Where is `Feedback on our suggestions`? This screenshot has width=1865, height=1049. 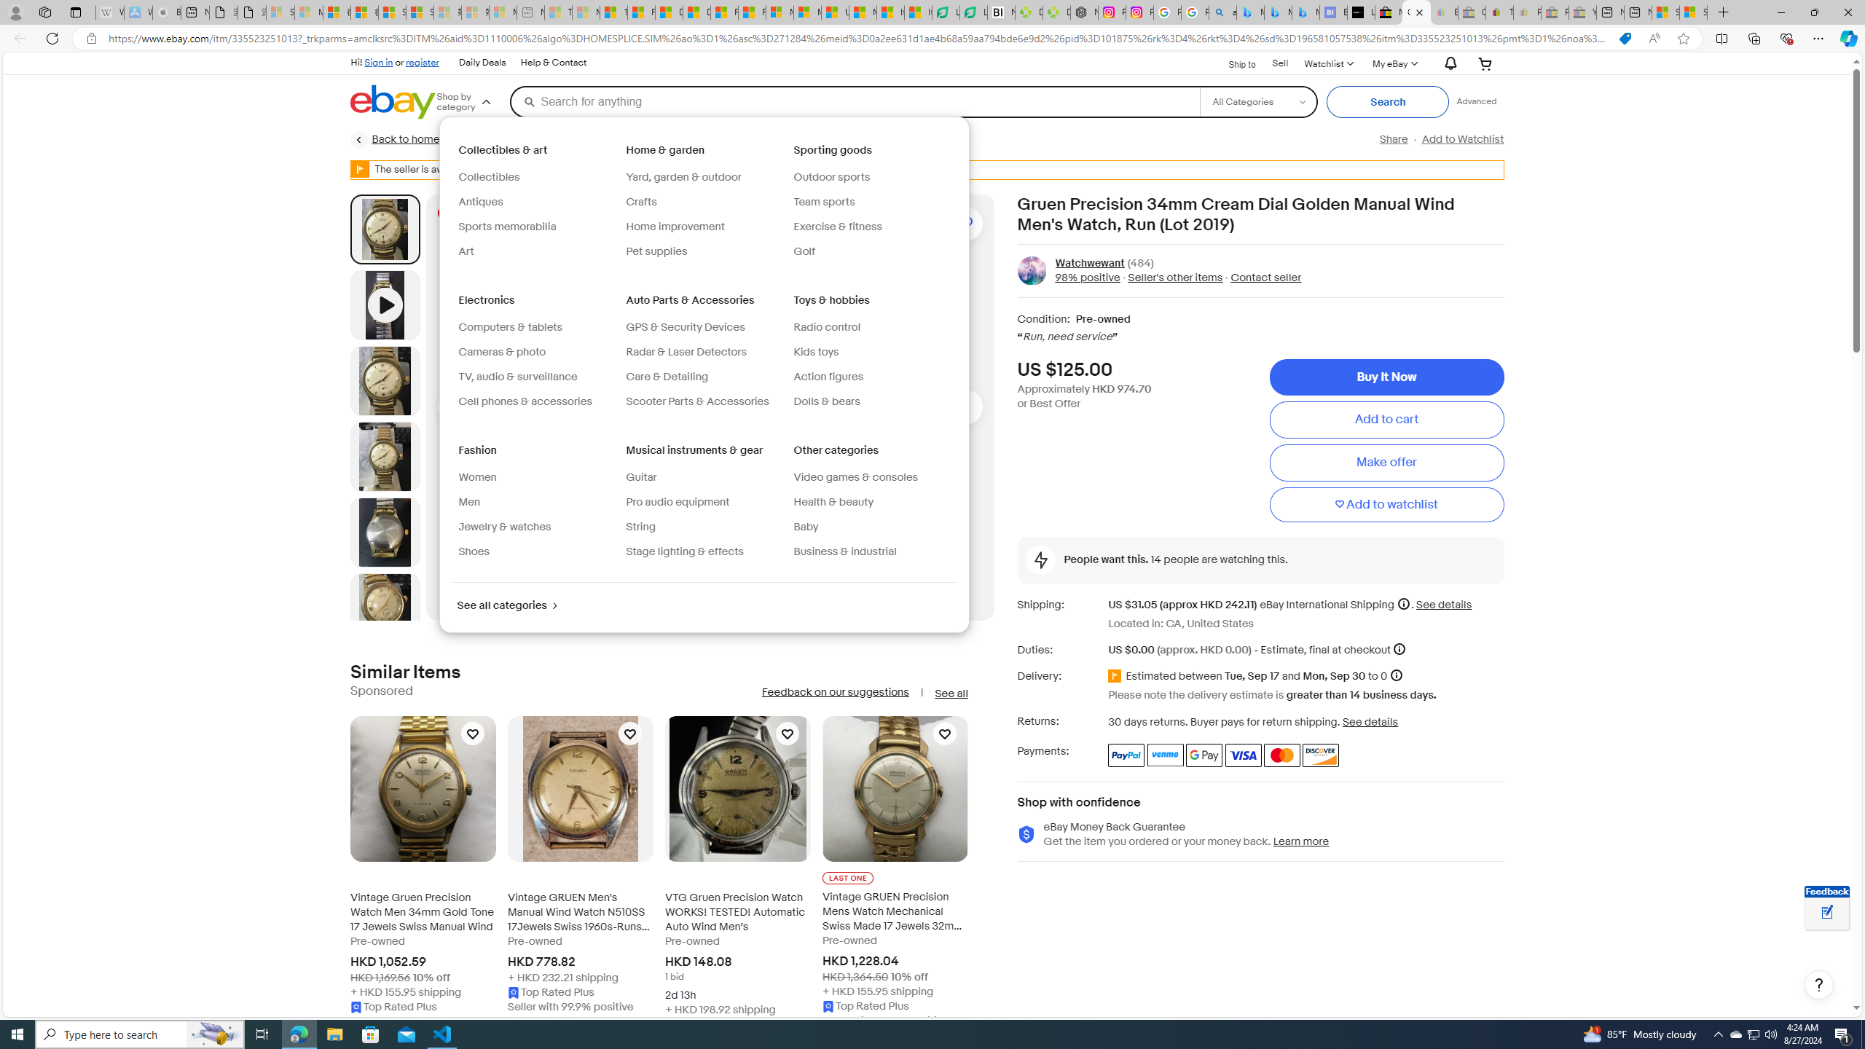 Feedback on our suggestions is located at coordinates (835, 692).